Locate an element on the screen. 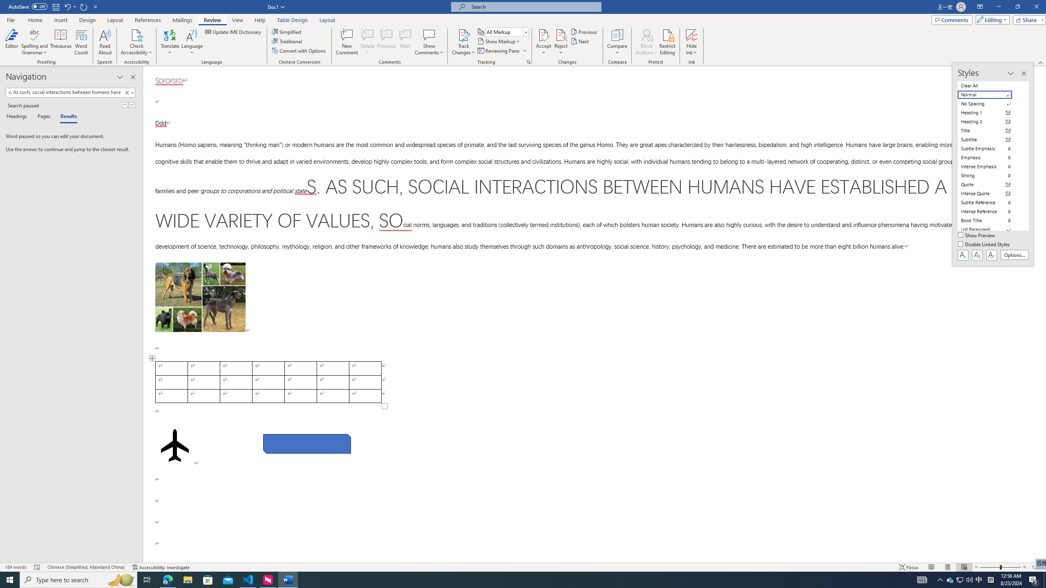 The width and height of the screenshot is (1046, 588). Accept and Move to Next is located at coordinates (543, 35).